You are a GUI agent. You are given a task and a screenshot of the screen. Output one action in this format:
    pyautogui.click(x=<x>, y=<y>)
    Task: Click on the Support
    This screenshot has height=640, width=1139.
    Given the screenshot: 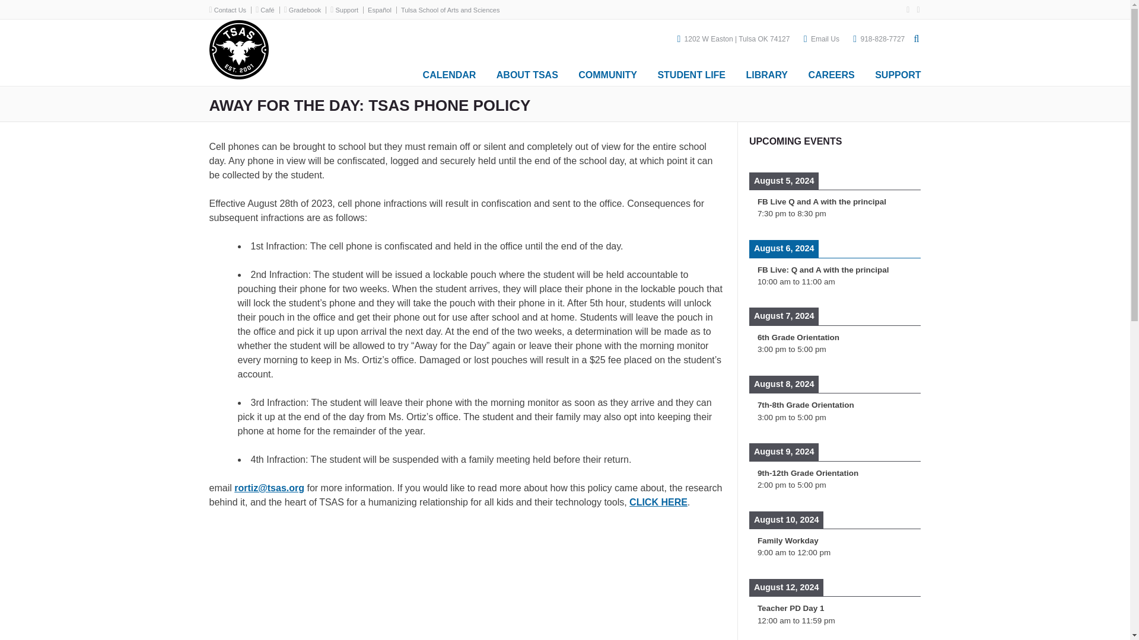 What is the action you would take?
    pyautogui.click(x=346, y=9)
    